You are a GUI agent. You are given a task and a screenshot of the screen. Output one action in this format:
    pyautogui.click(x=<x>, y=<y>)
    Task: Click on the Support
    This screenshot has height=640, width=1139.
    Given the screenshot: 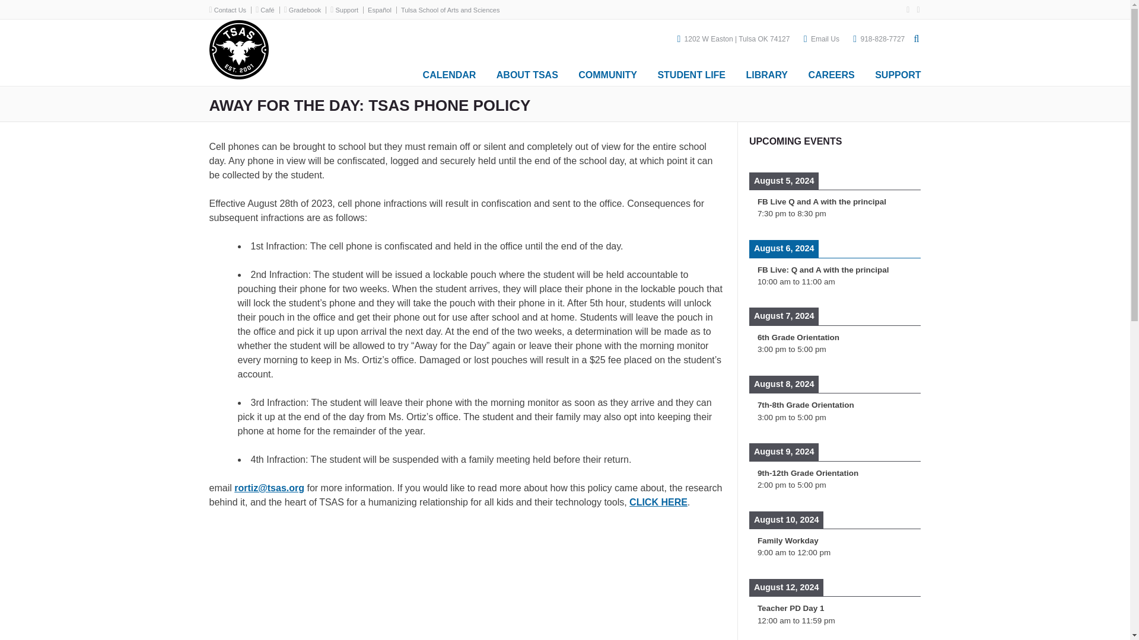 What is the action you would take?
    pyautogui.click(x=346, y=9)
    